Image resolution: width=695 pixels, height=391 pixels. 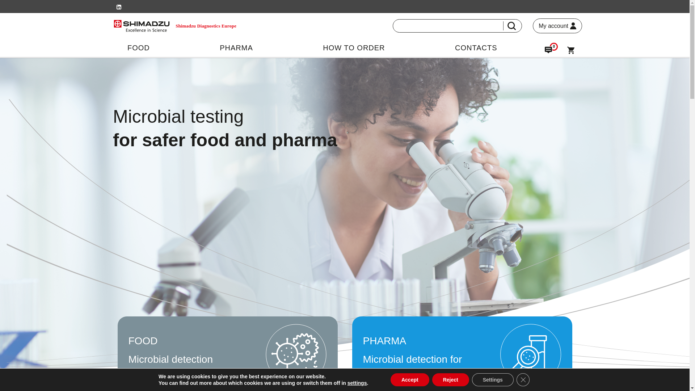 What do you see at coordinates (557, 25) in the screenshot?
I see `My account` at bounding box center [557, 25].